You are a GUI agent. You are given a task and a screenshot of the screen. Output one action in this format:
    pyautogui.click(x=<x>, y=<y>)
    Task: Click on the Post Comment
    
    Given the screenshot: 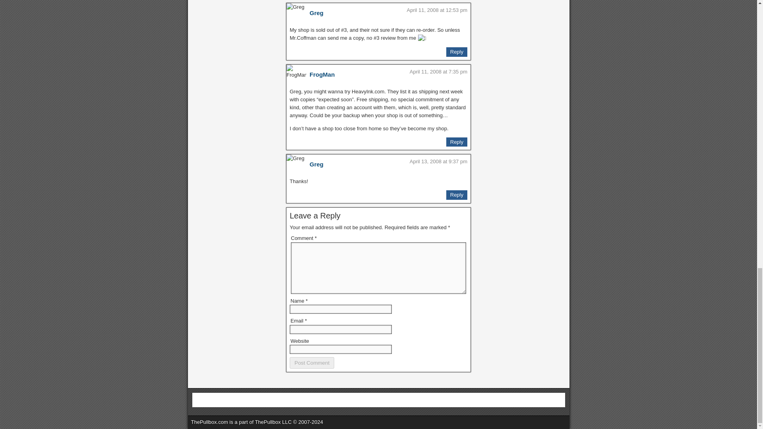 What is the action you would take?
    pyautogui.click(x=312, y=362)
    